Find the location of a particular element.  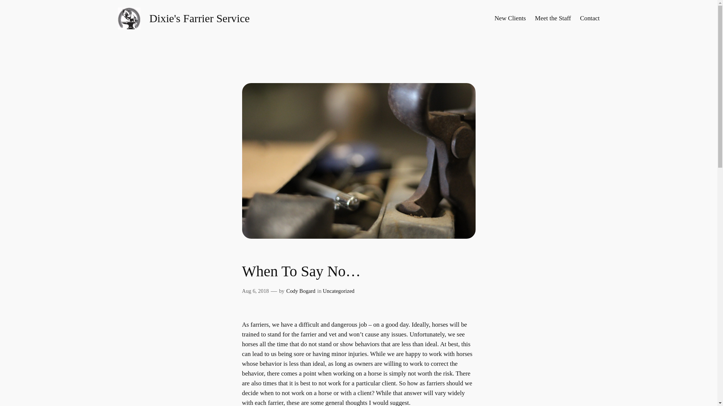

New Clients is located at coordinates (510, 18).